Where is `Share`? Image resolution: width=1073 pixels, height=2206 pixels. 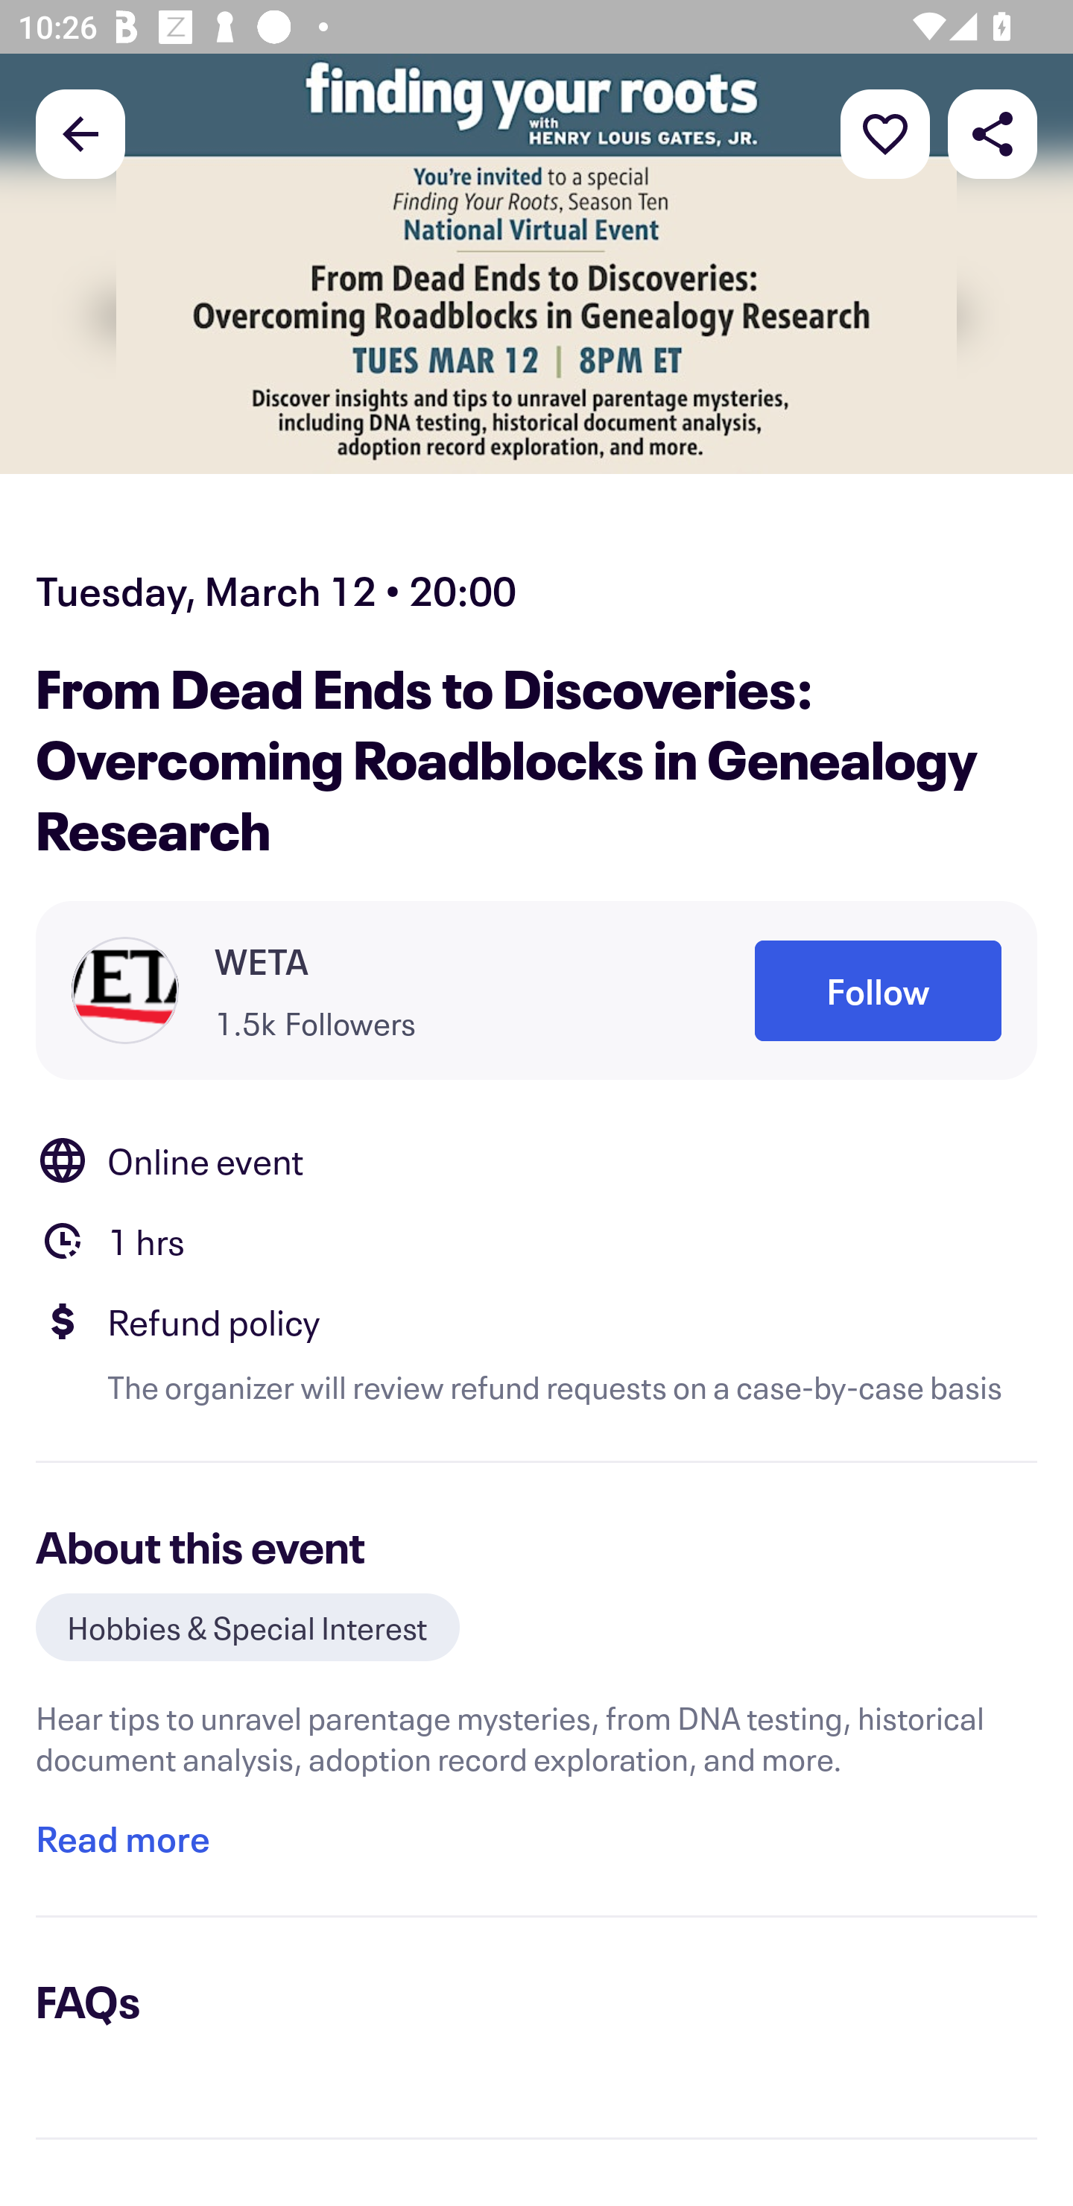
Share is located at coordinates (993, 133).